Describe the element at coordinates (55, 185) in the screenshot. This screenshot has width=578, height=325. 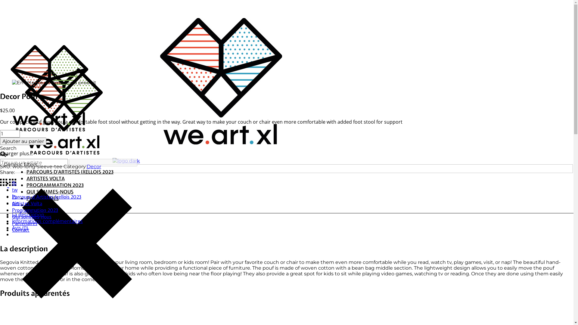
I see `PROGRAMMATION 2023` at that location.